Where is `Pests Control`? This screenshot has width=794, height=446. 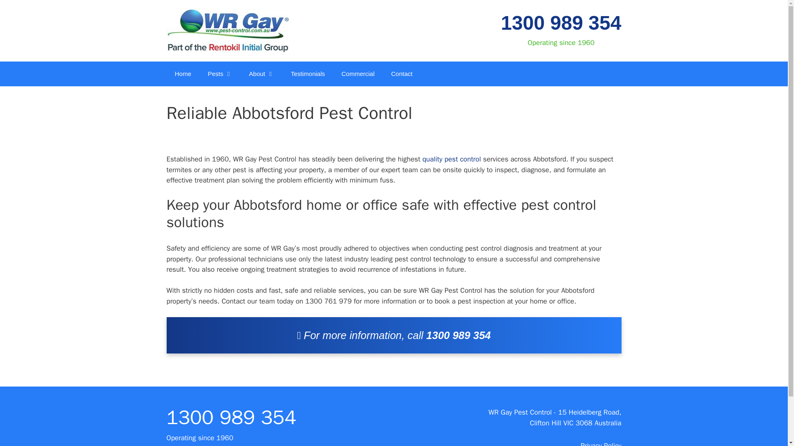 Pests Control is located at coordinates (220, 74).